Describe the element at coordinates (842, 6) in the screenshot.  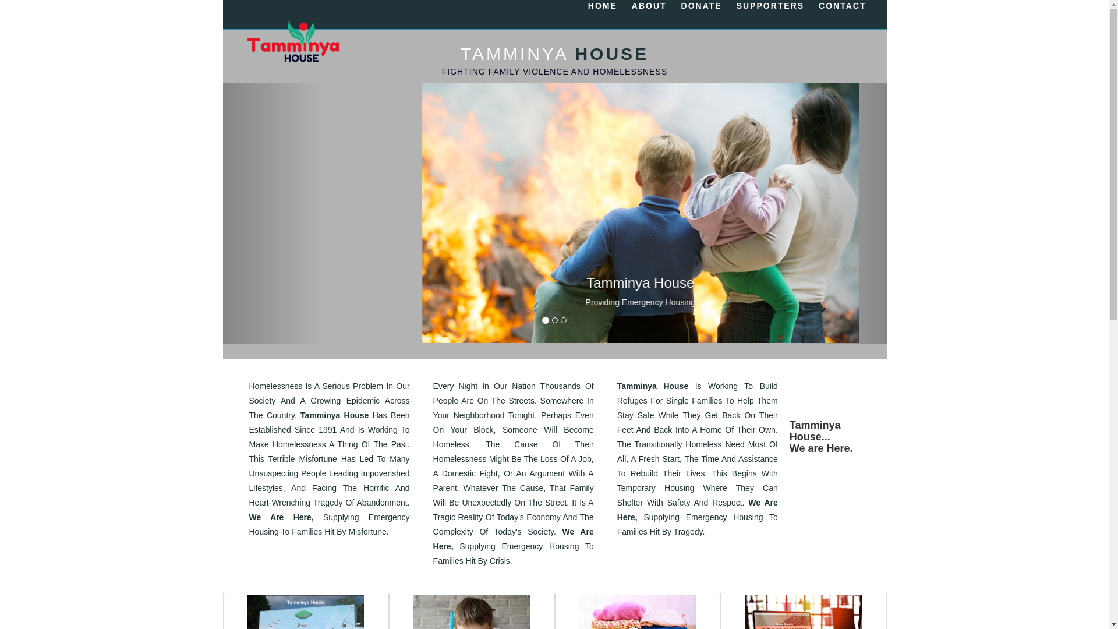
I see `CONTACT` at that location.